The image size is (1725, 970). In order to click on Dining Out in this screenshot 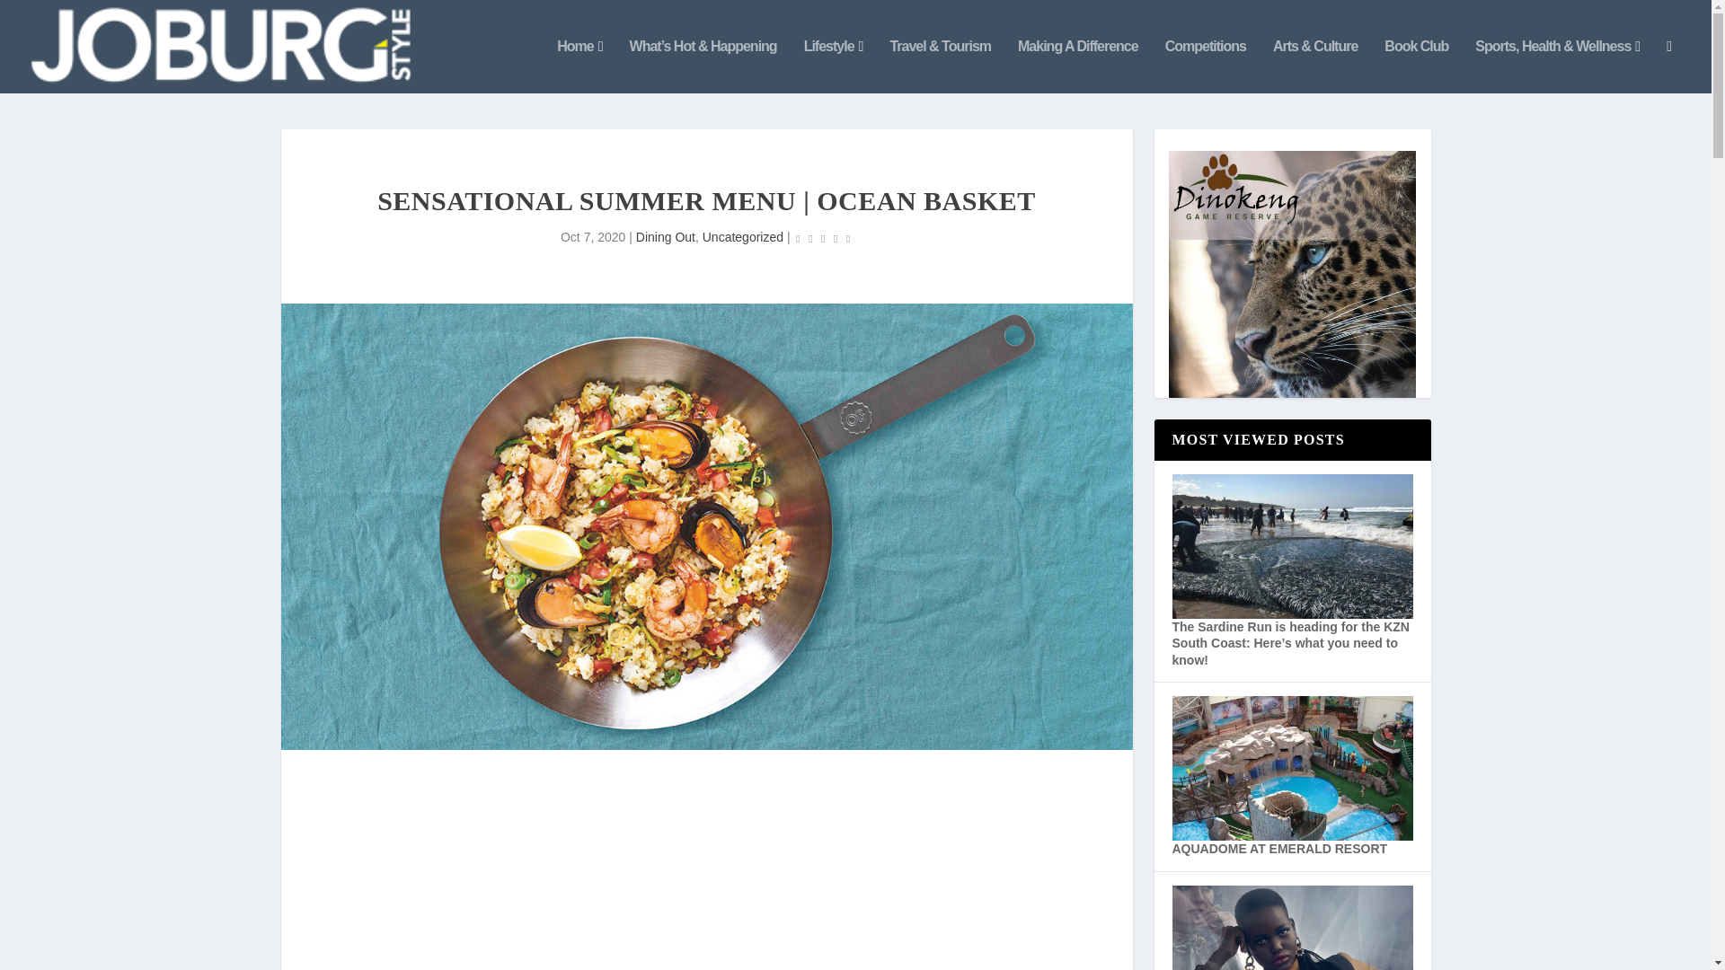, I will do `click(665, 237)`.